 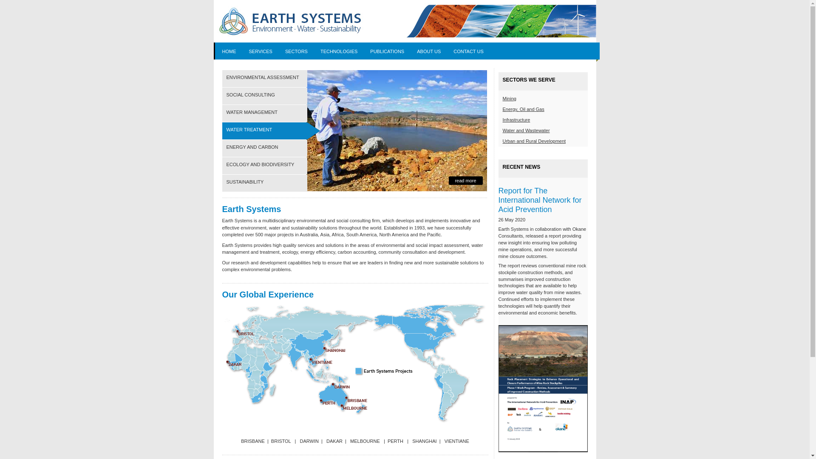 What do you see at coordinates (271, 148) in the screenshot?
I see `ENERGY AND CARBON` at bounding box center [271, 148].